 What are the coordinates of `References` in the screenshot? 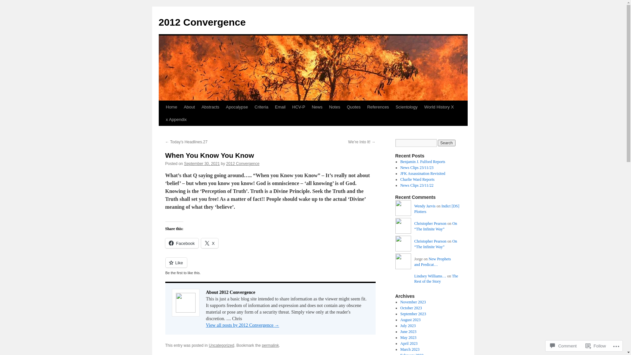 It's located at (378, 107).